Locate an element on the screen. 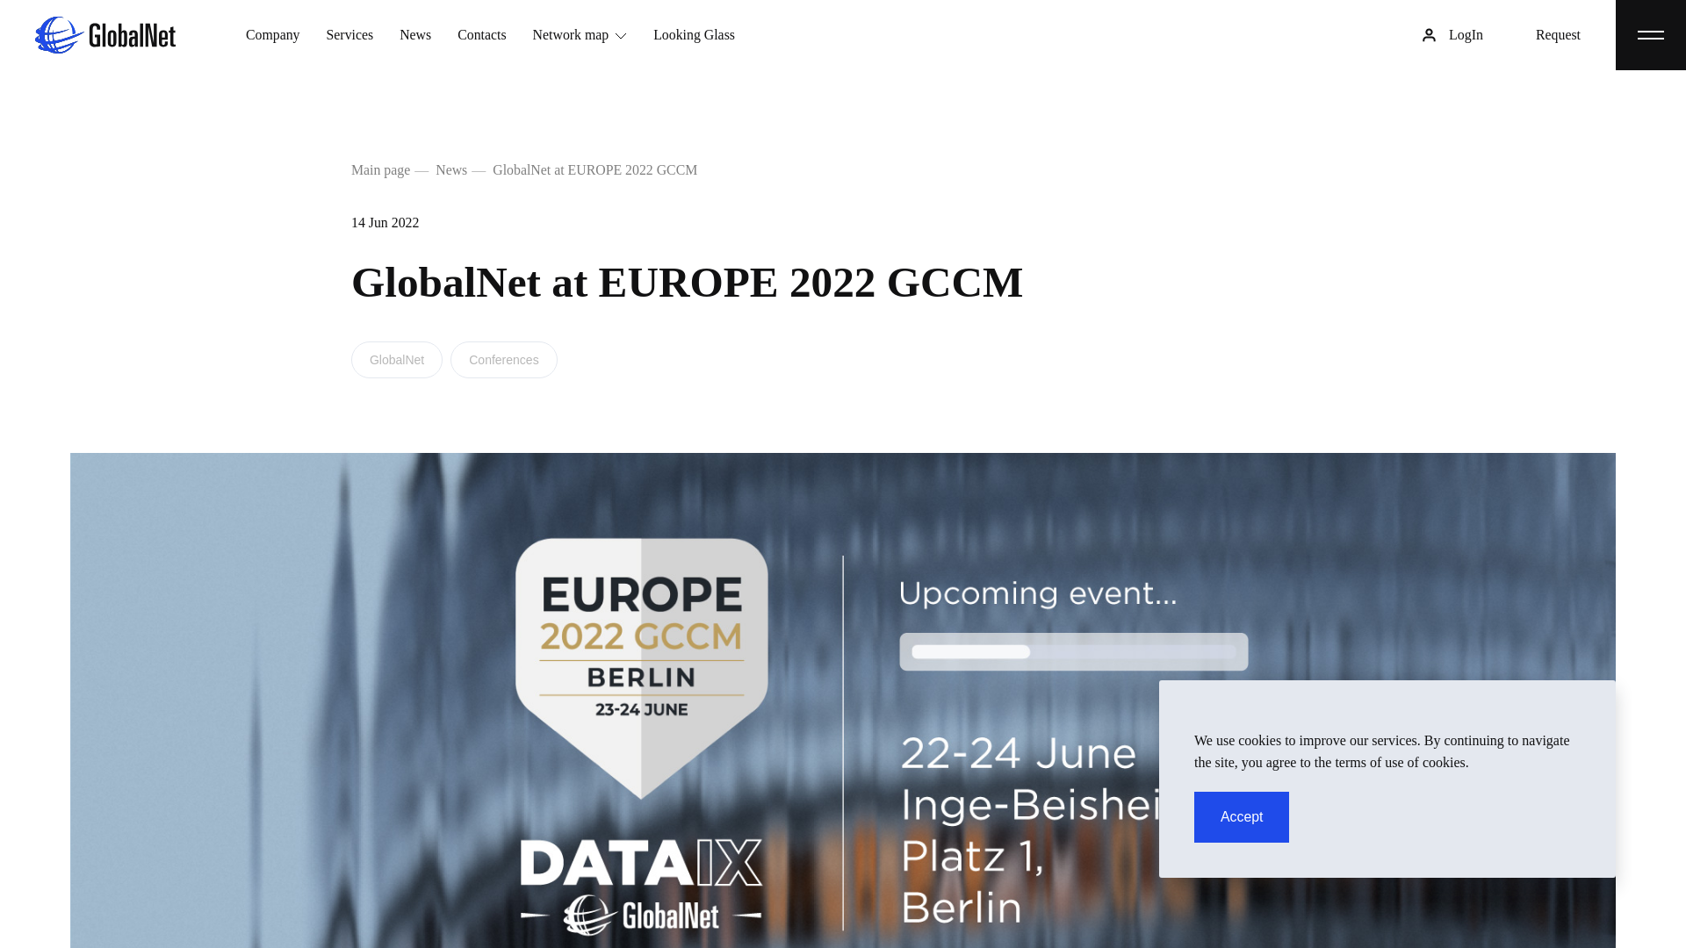 The image size is (1686, 948). GlobalNet is located at coordinates (396, 359).